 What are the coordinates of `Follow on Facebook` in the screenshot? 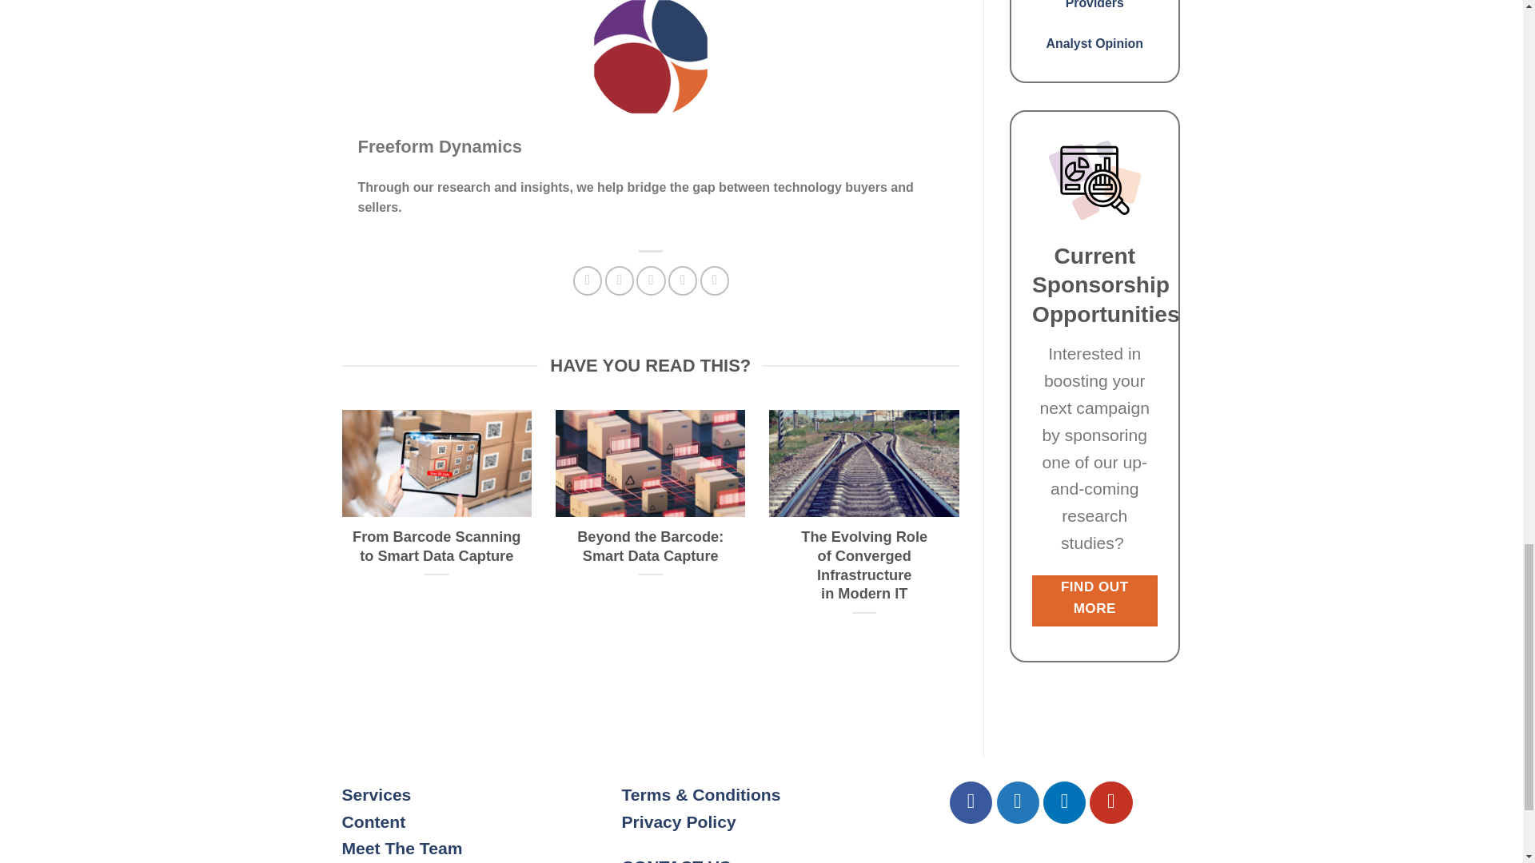 It's located at (971, 802).